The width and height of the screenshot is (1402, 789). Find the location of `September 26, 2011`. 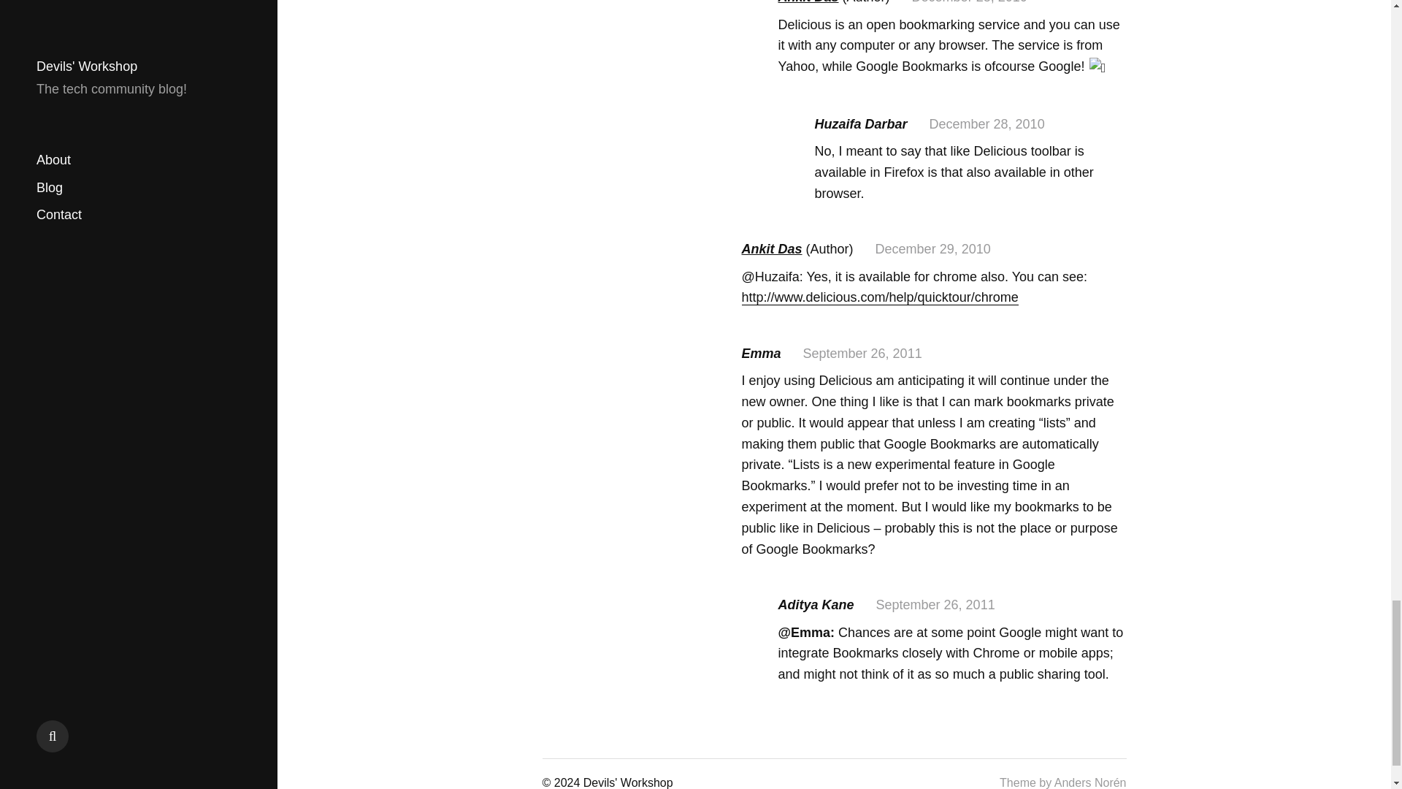

September 26, 2011 is located at coordinates (863, 354).